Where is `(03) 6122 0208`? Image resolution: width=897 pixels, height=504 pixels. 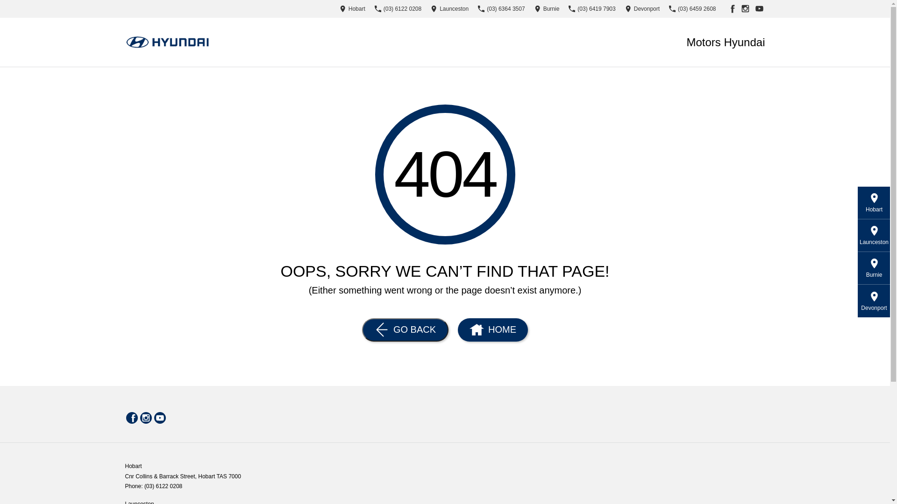 (03) 6122 0208 is located at coordinates (398, 8).